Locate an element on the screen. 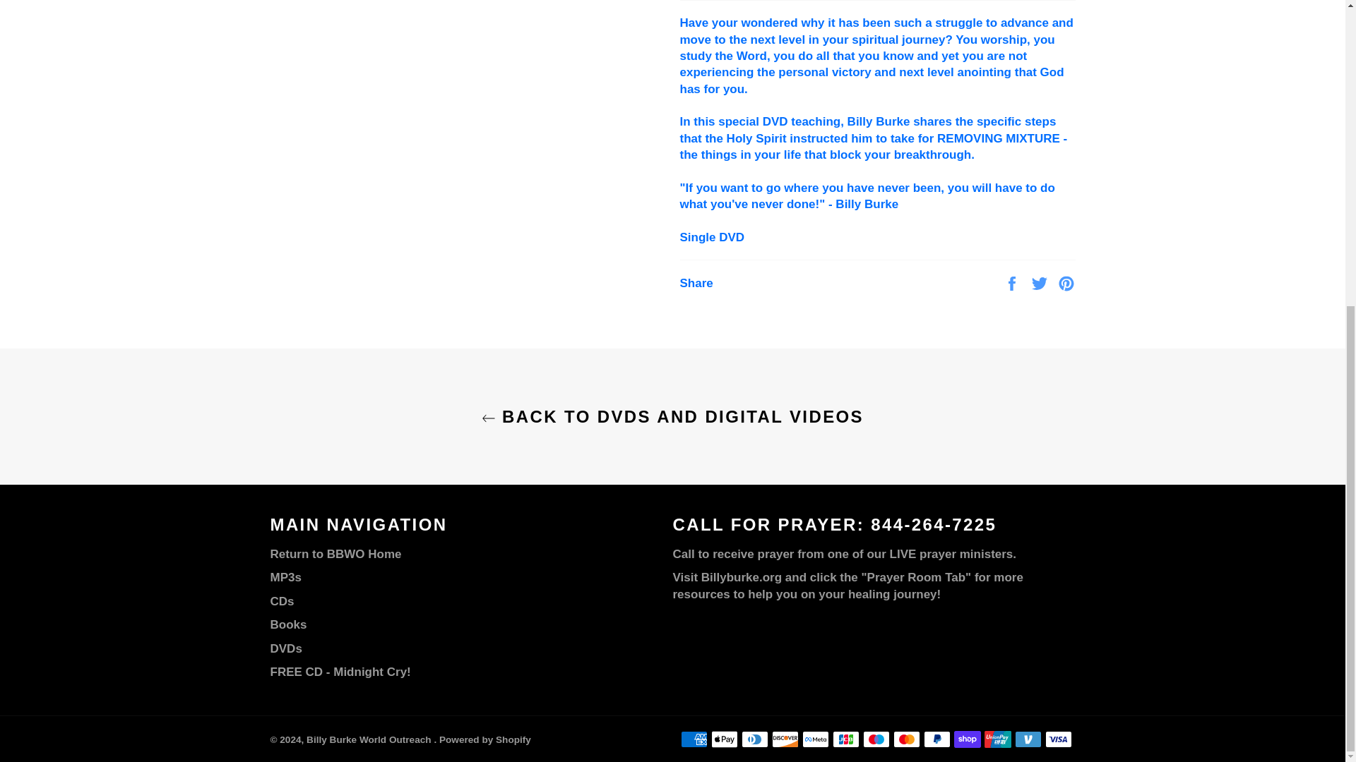 The height and width of the screenshot is (762, 1356). DVDs is located at coordinates (285, 648).